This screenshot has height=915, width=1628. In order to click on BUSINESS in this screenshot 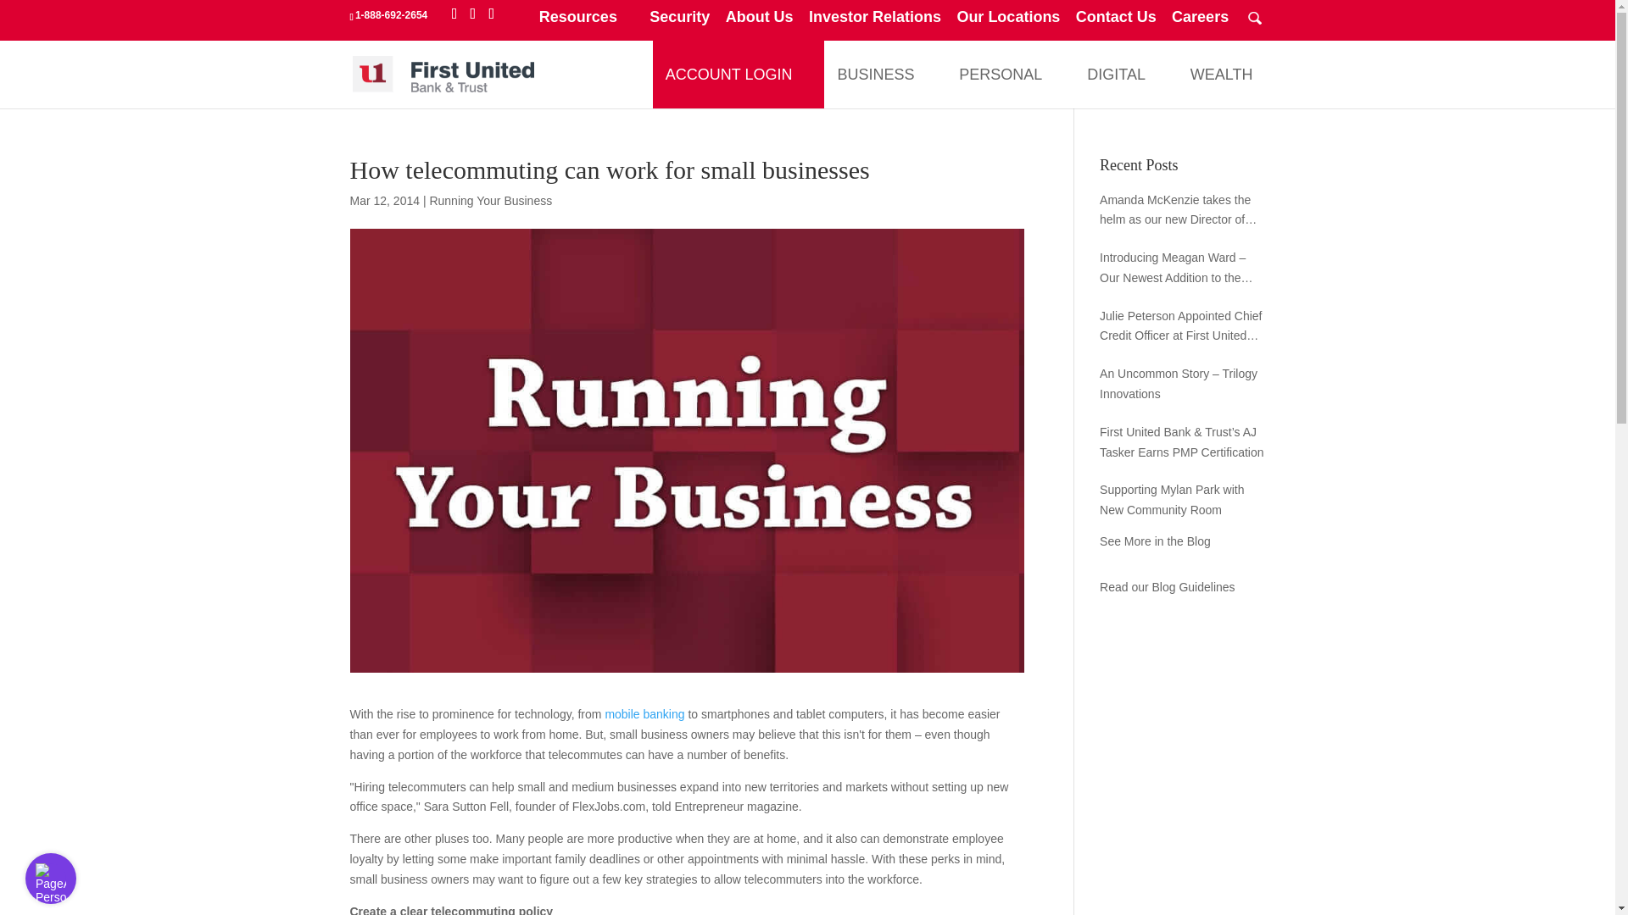, I will do `click(875, 75)`.